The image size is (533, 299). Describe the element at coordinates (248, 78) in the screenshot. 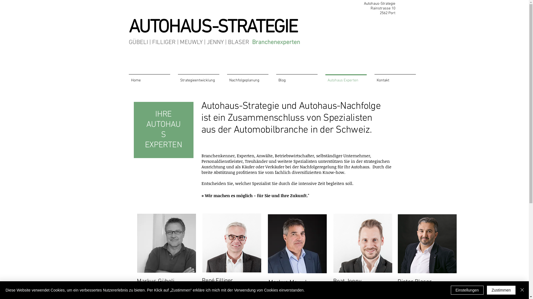

I see `Nachfolgeplanung` at that location.